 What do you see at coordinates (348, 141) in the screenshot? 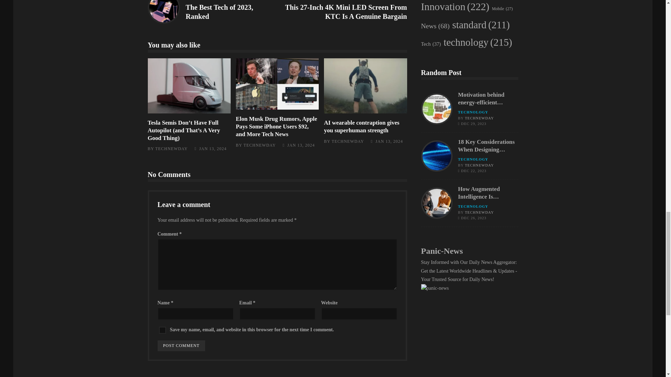
I see `Posts by technewday` at bounding box center [348, 141].